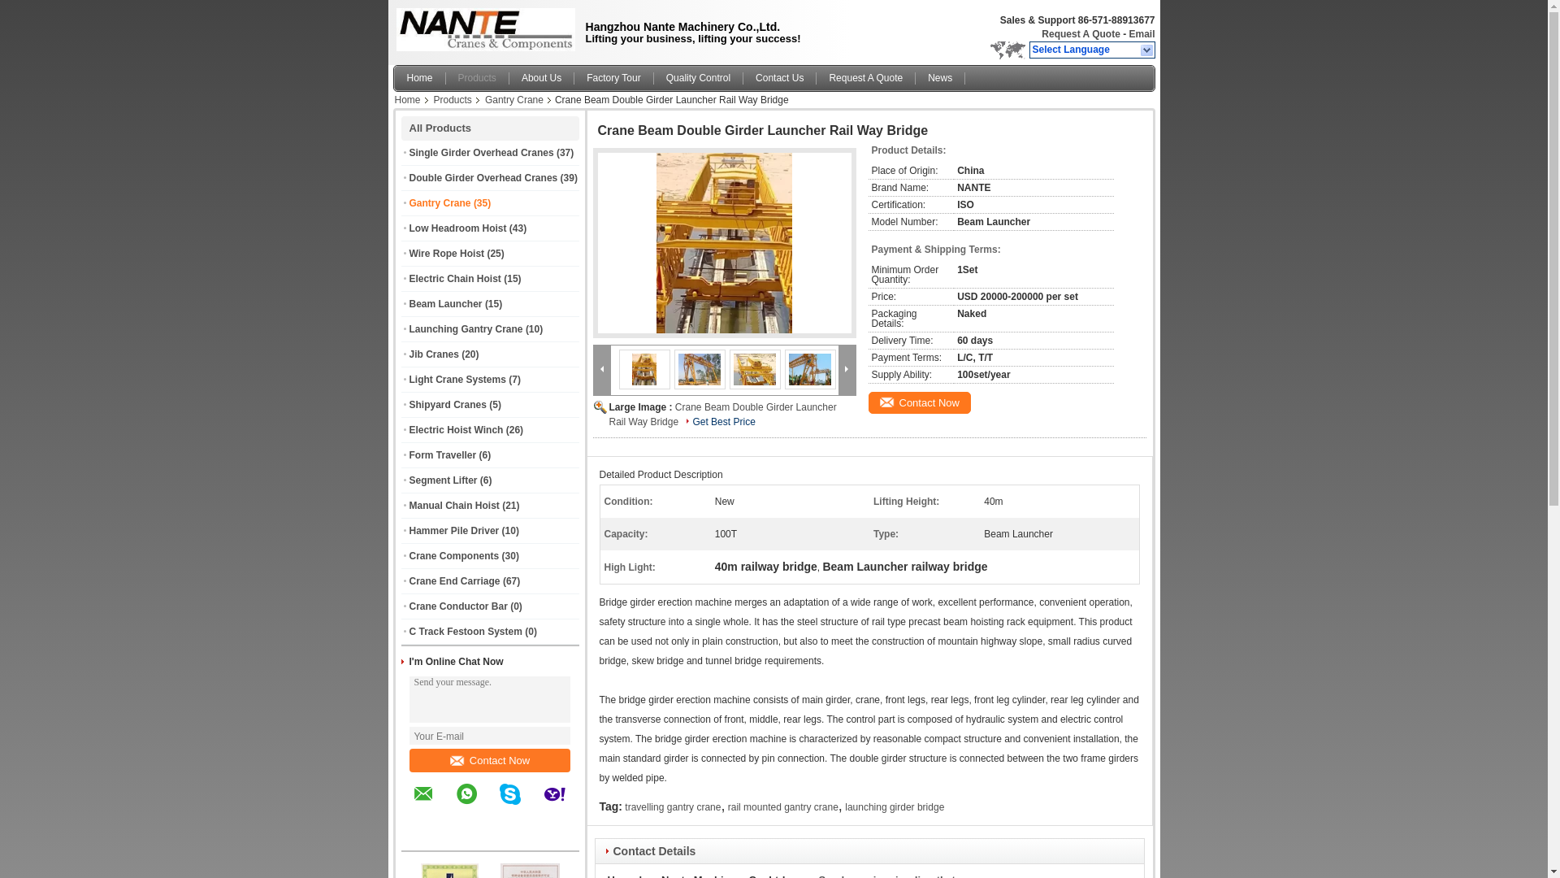  Describe the element at coordinates (1141, 33) in the screenshot. I see `Email` at that location.